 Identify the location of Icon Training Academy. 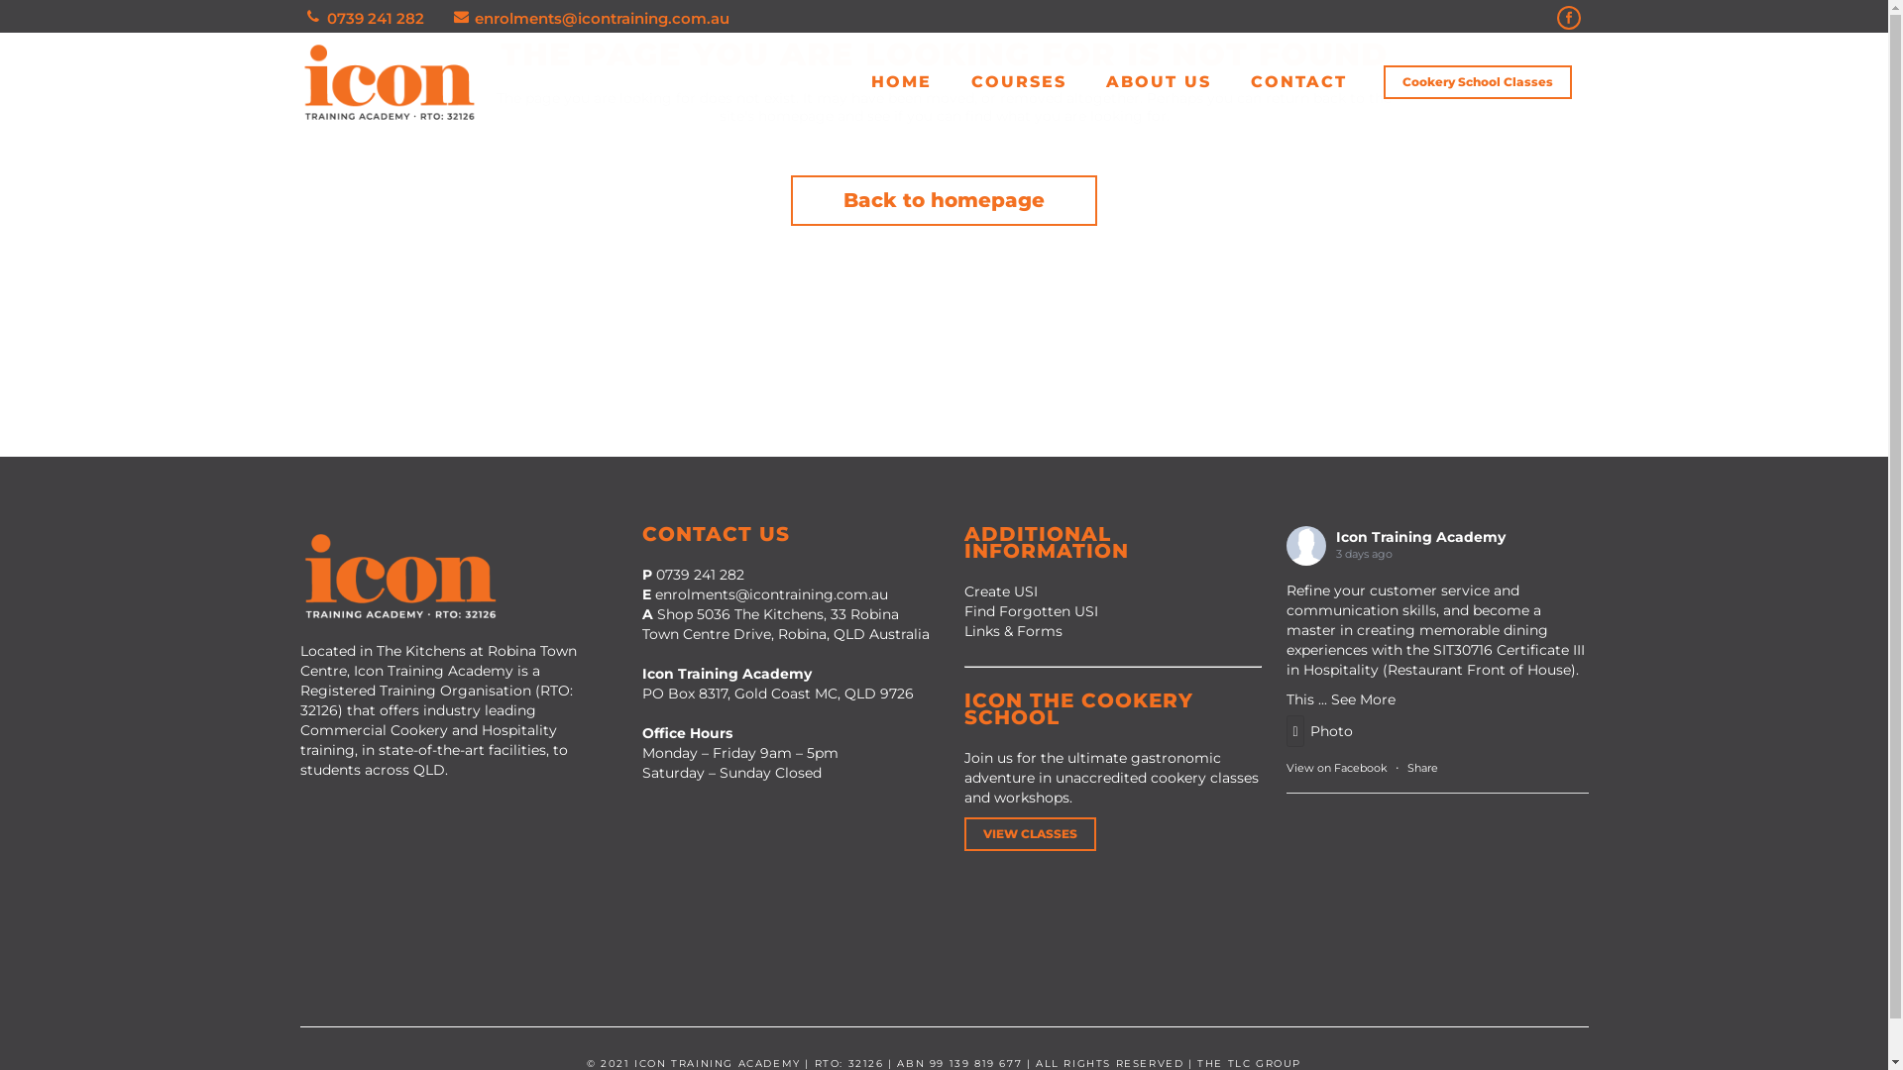
(1421, 537).